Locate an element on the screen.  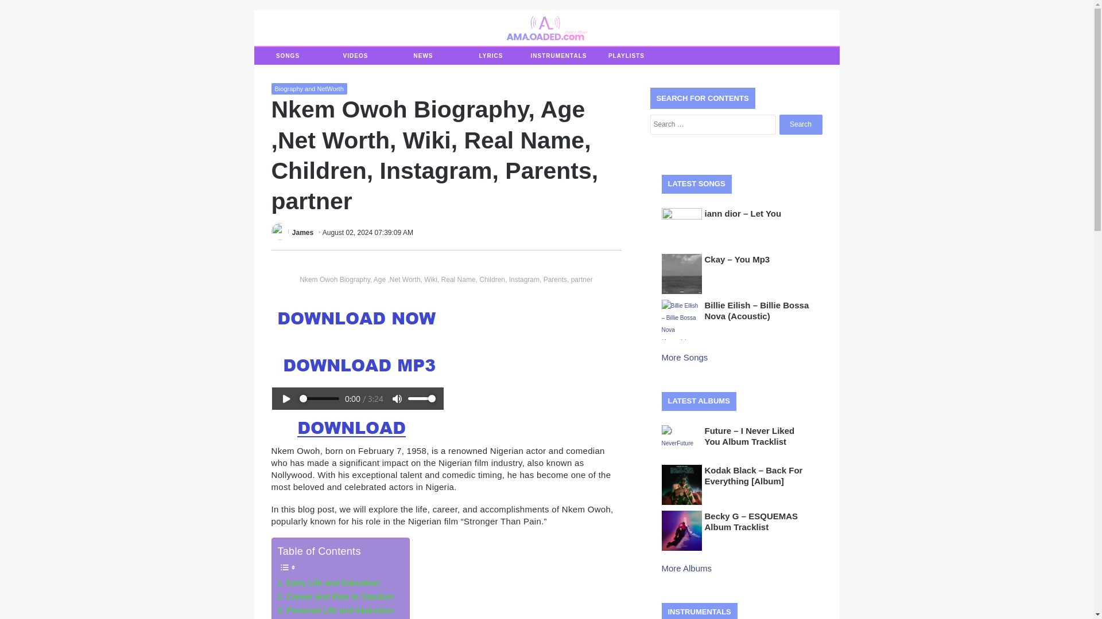
SONGS is located at coordinates (287, 56).